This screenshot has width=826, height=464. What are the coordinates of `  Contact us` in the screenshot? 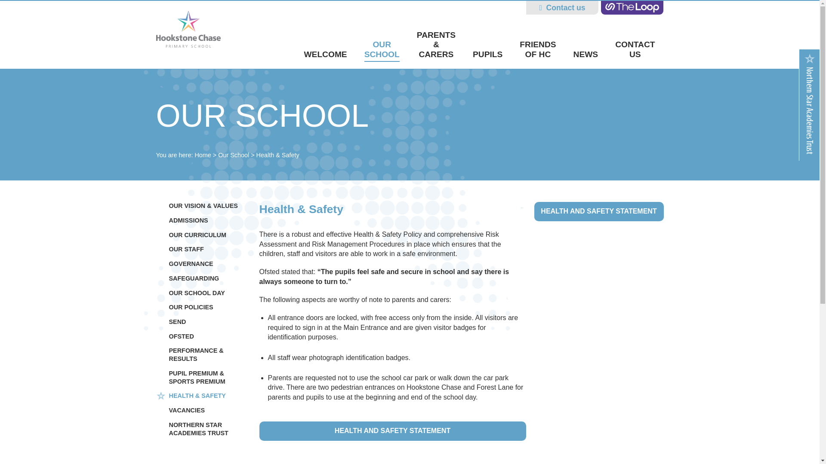 It's located at (562, 8).